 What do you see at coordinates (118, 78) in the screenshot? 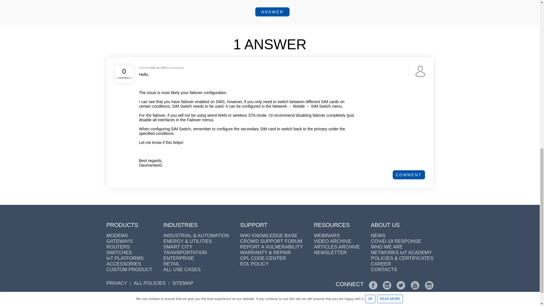
I see `Click to vote up` at bounding box center [118, 78].